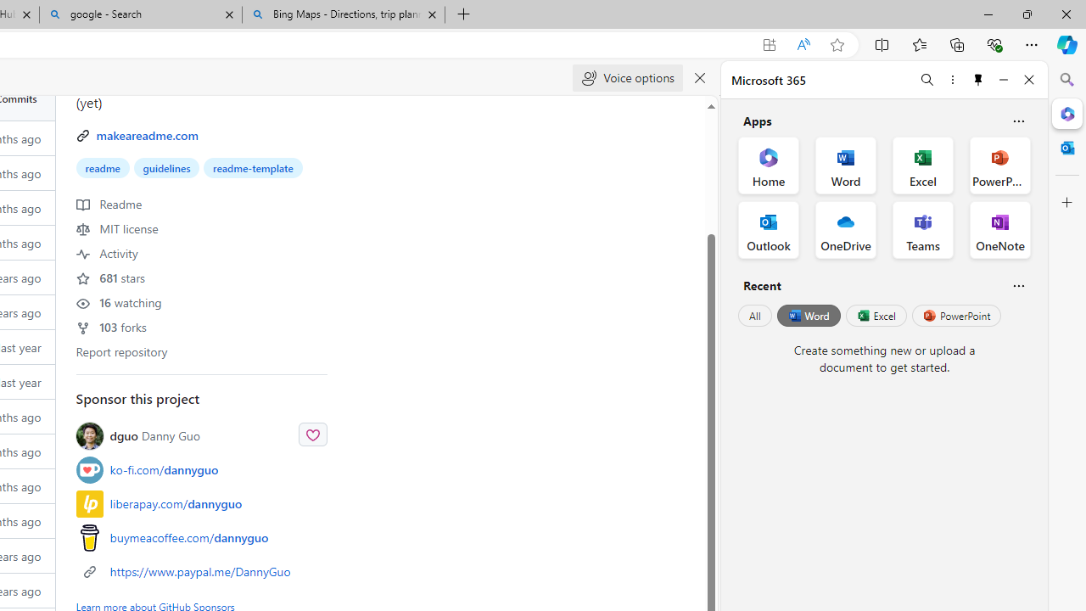 The height and width of the screenshot is (611, 1086). Describe the element at coordinates (1067, 148) in the screenshot. I see `Outlook` at that location.